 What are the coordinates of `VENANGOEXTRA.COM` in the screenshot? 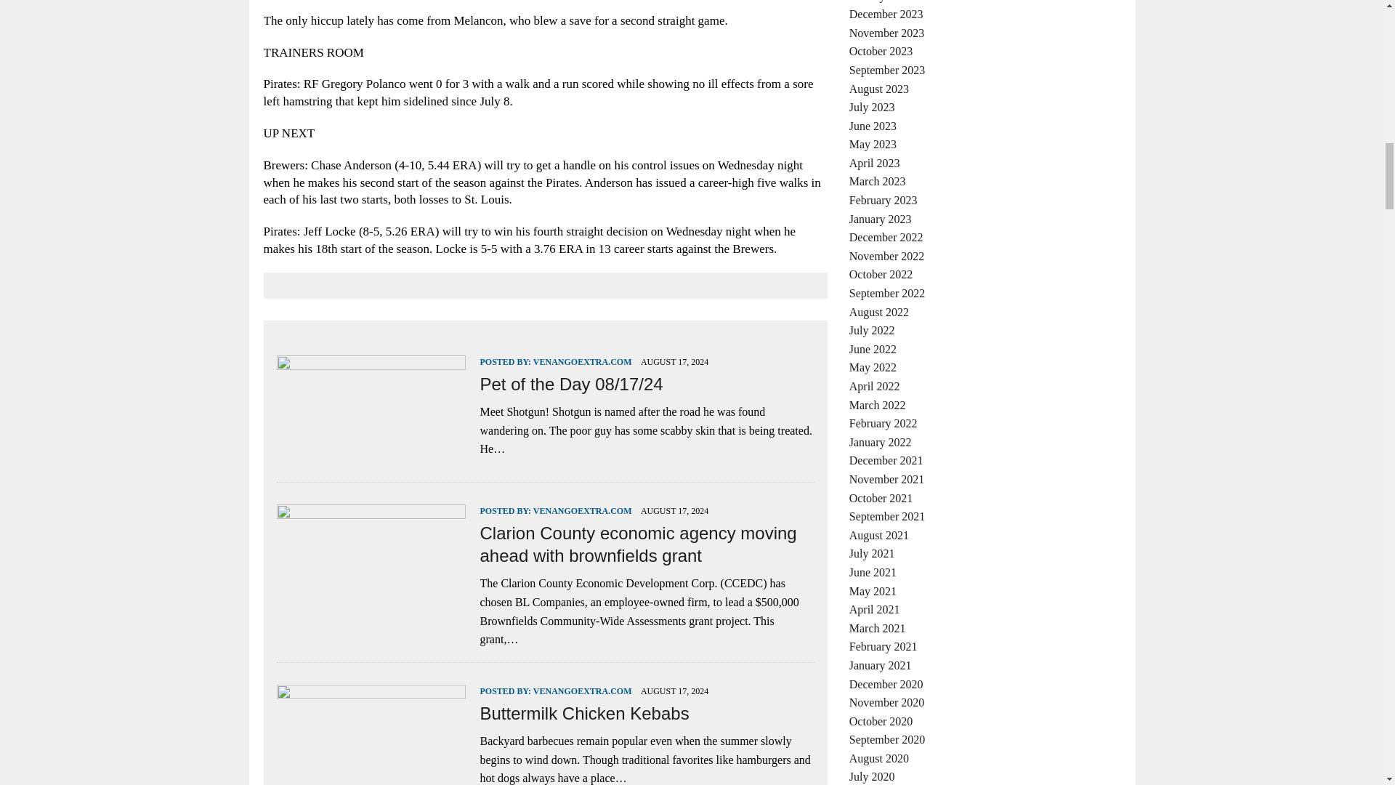 It's located at (582, 510).